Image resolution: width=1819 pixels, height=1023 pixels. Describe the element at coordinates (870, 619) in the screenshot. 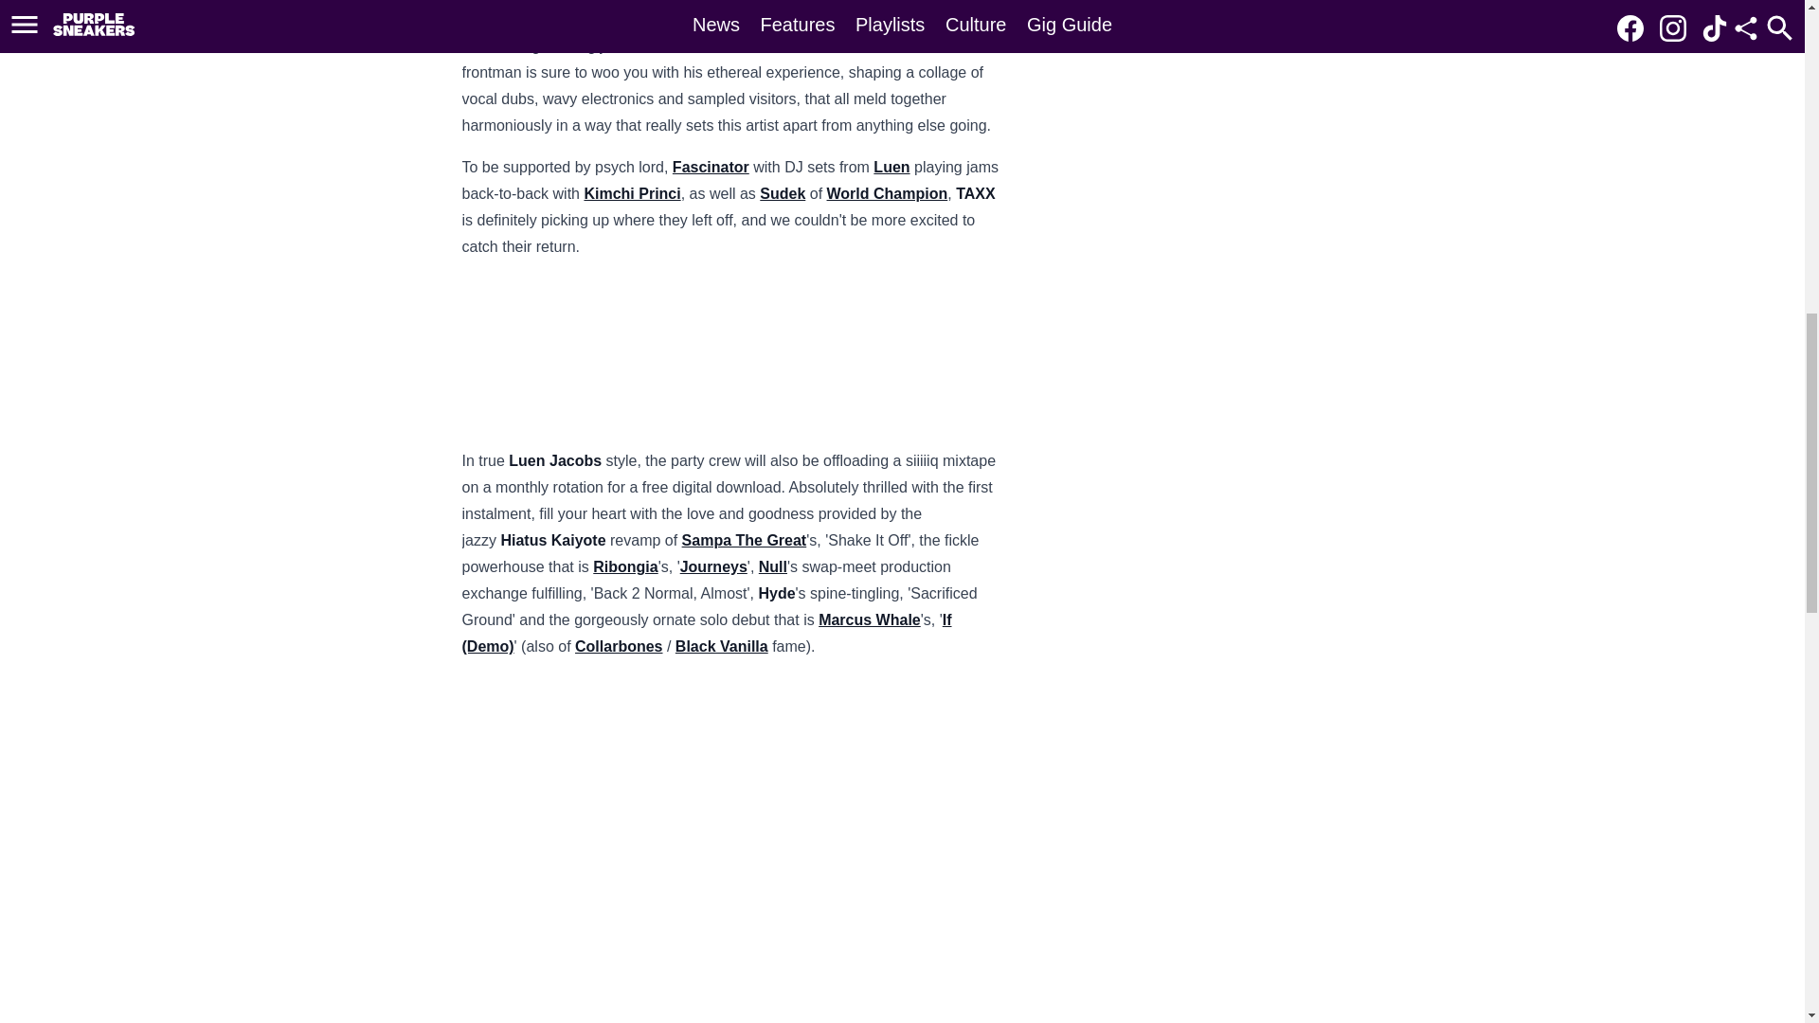

I see `Marcus Whale` at that location.